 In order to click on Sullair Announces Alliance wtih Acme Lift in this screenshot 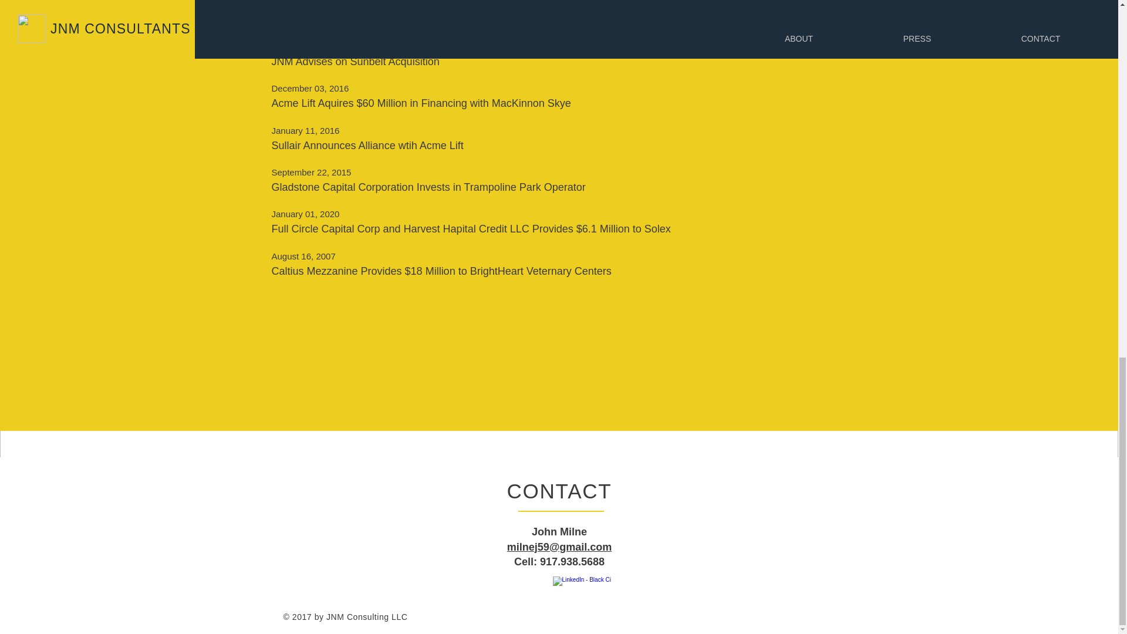, I will do `click(676, 146)`.